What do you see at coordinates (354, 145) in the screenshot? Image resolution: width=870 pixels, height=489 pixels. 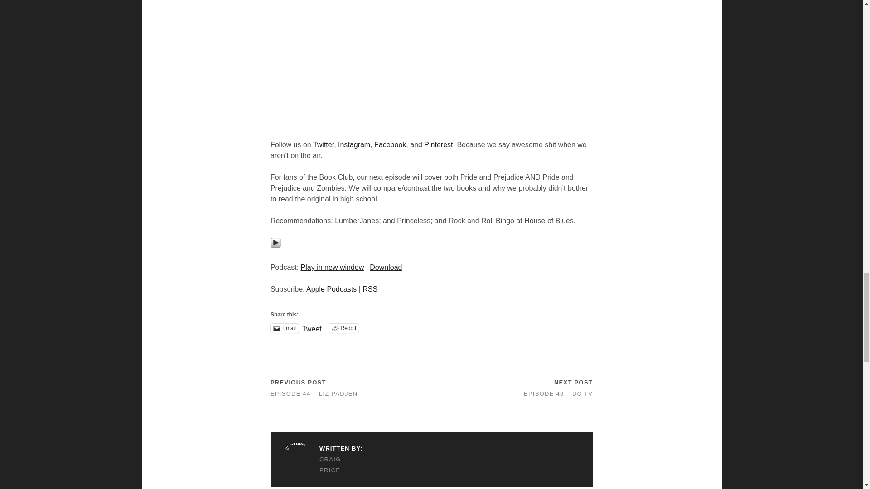 I see `Instagram` at bounding box center [354, 145].